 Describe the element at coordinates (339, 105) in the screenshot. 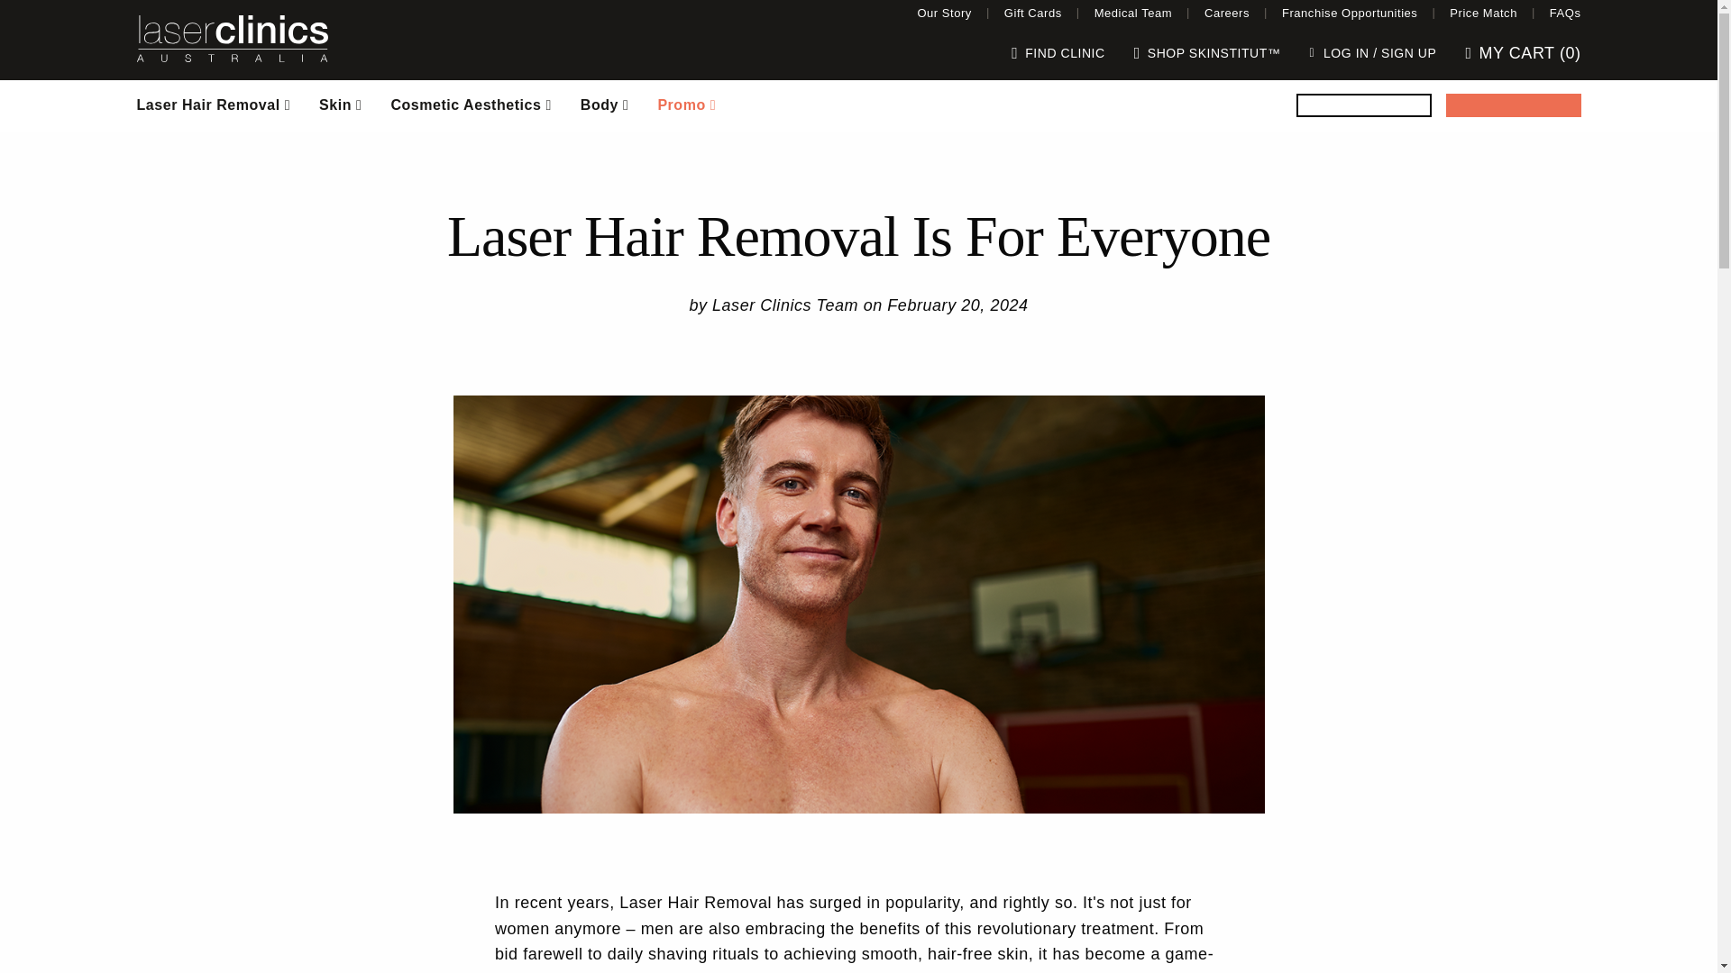

I see `Skin` at that location.